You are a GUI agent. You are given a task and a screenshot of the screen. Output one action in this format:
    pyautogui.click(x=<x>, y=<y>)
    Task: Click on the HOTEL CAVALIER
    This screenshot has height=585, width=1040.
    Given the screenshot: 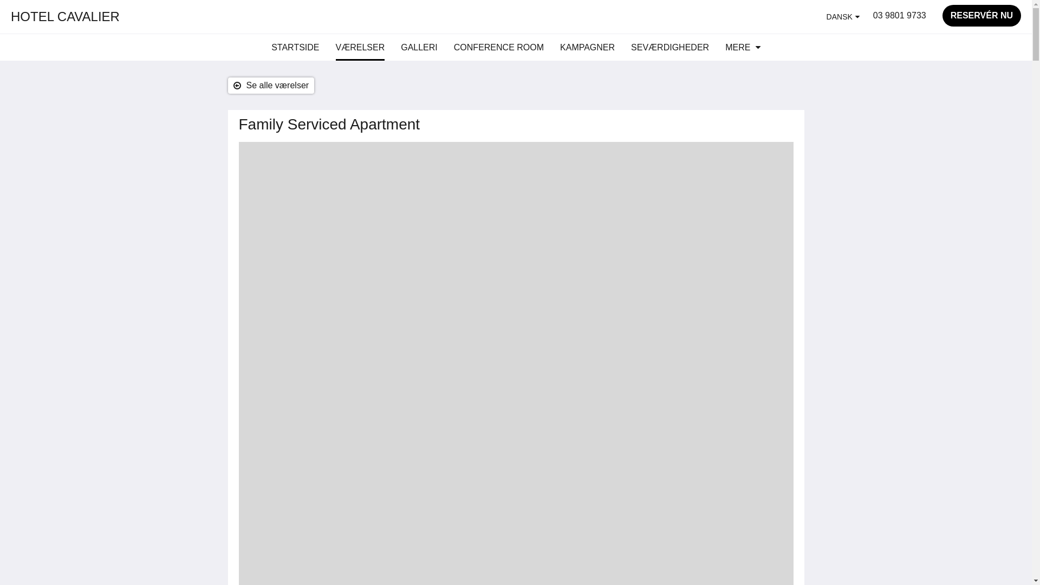 What is the action you would take?
    pyautogui.click(x=65, y=16)
    